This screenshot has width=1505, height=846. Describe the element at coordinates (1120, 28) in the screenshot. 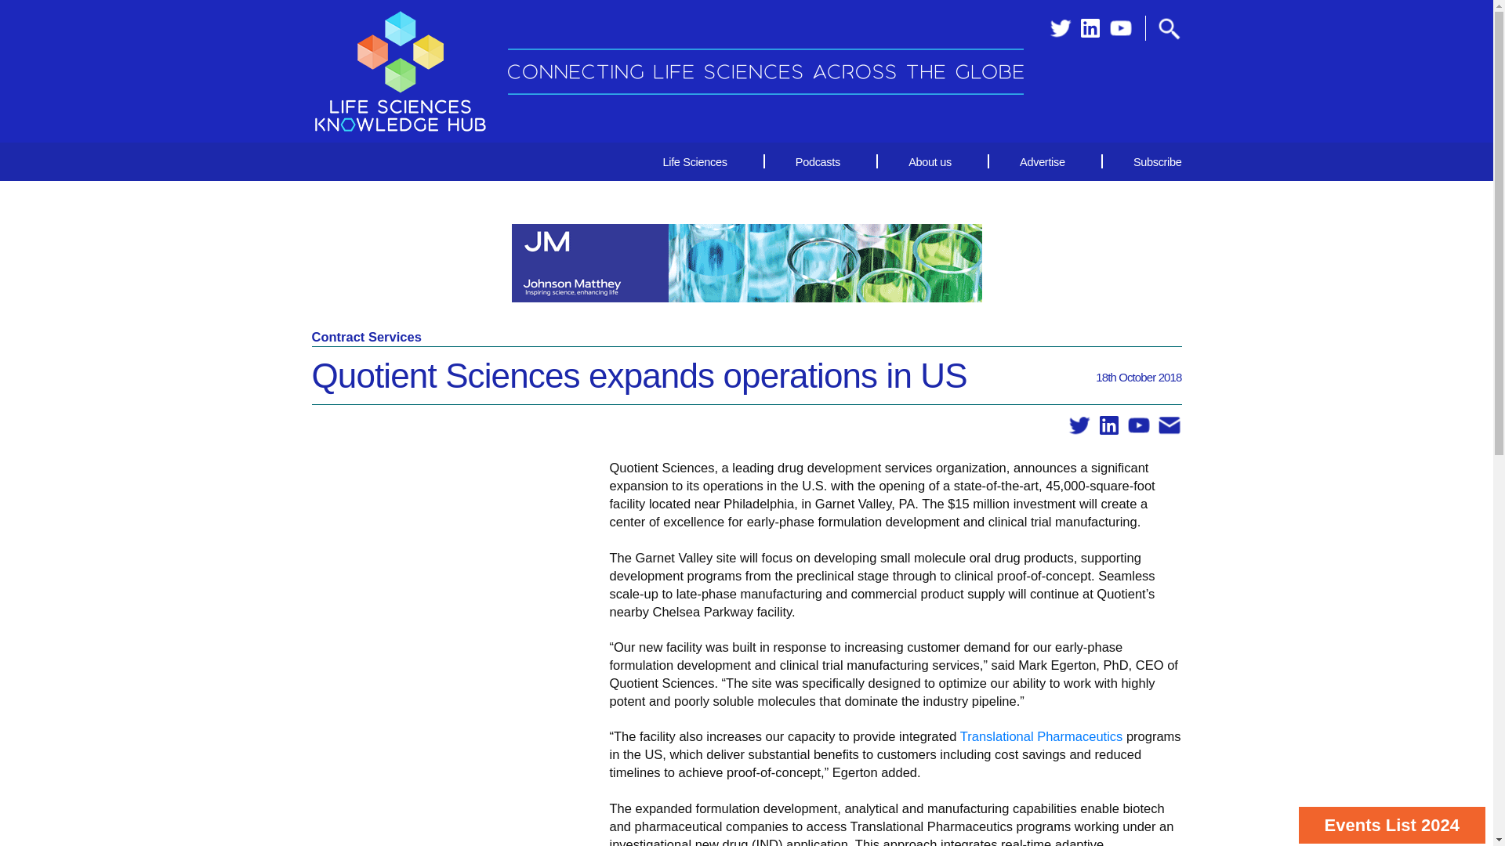

I see `youtube` at that location.